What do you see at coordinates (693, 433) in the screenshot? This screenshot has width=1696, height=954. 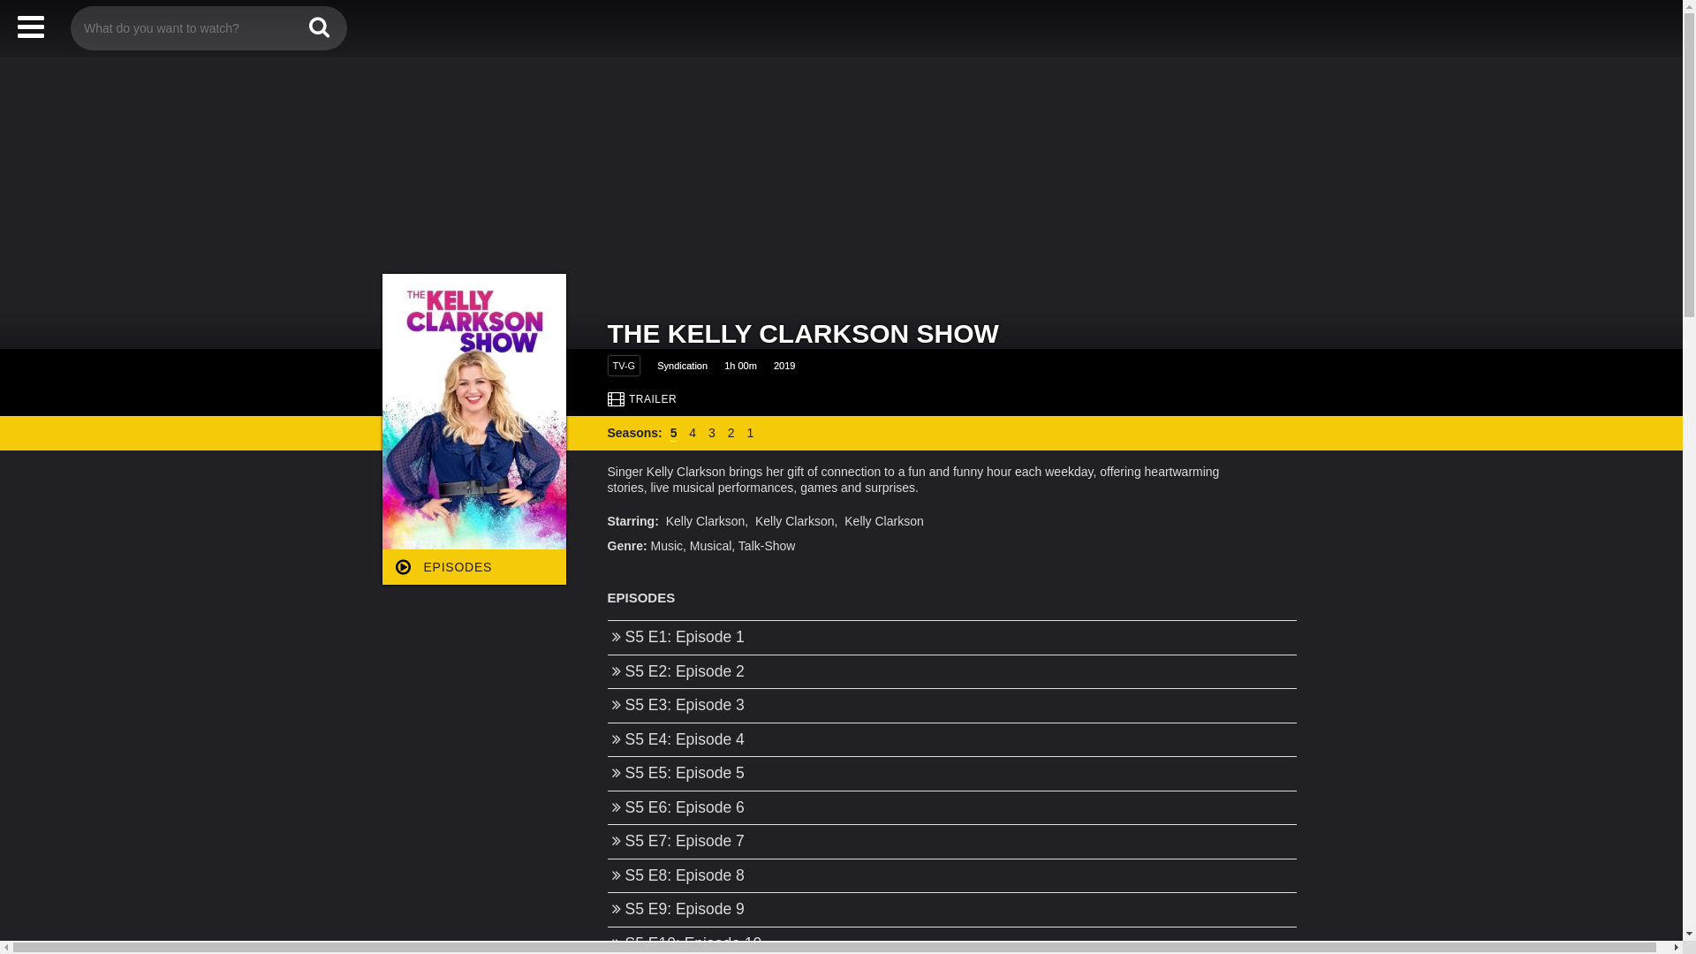 I see `4` at bounding box center [693, 433].